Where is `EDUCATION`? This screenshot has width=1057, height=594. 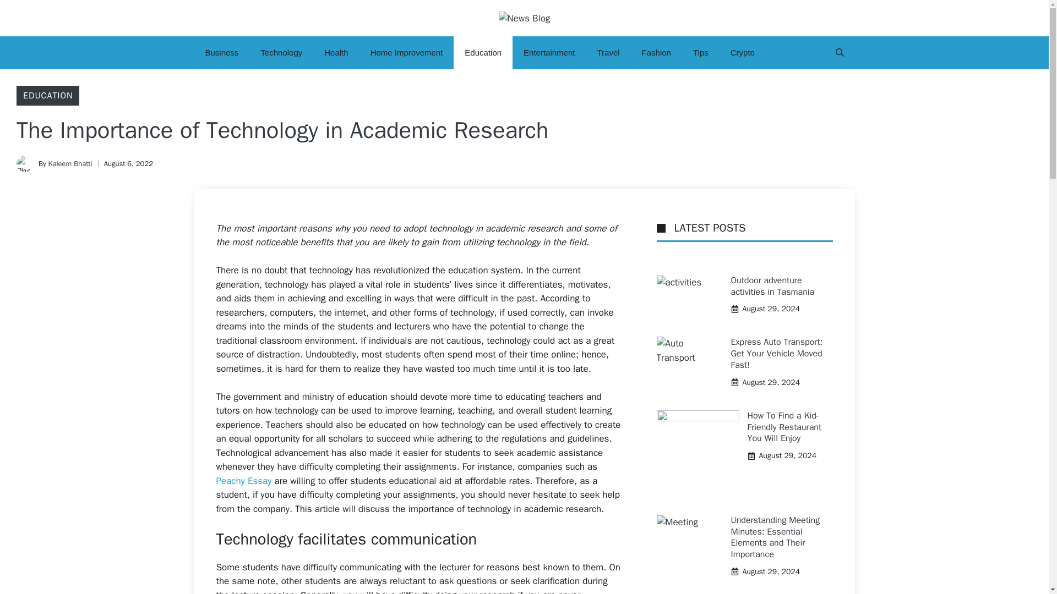 EDUCATION is located at coordinates (48, 96).